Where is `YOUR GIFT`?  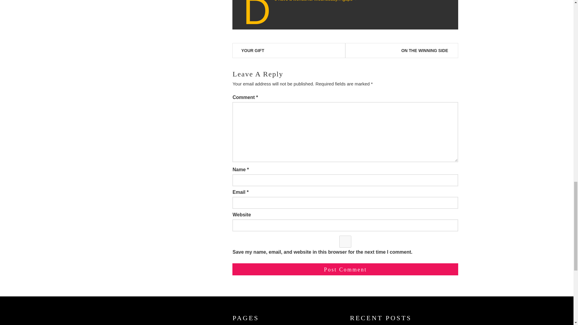
YOUR GIFT is located at coordinates (252, 51).